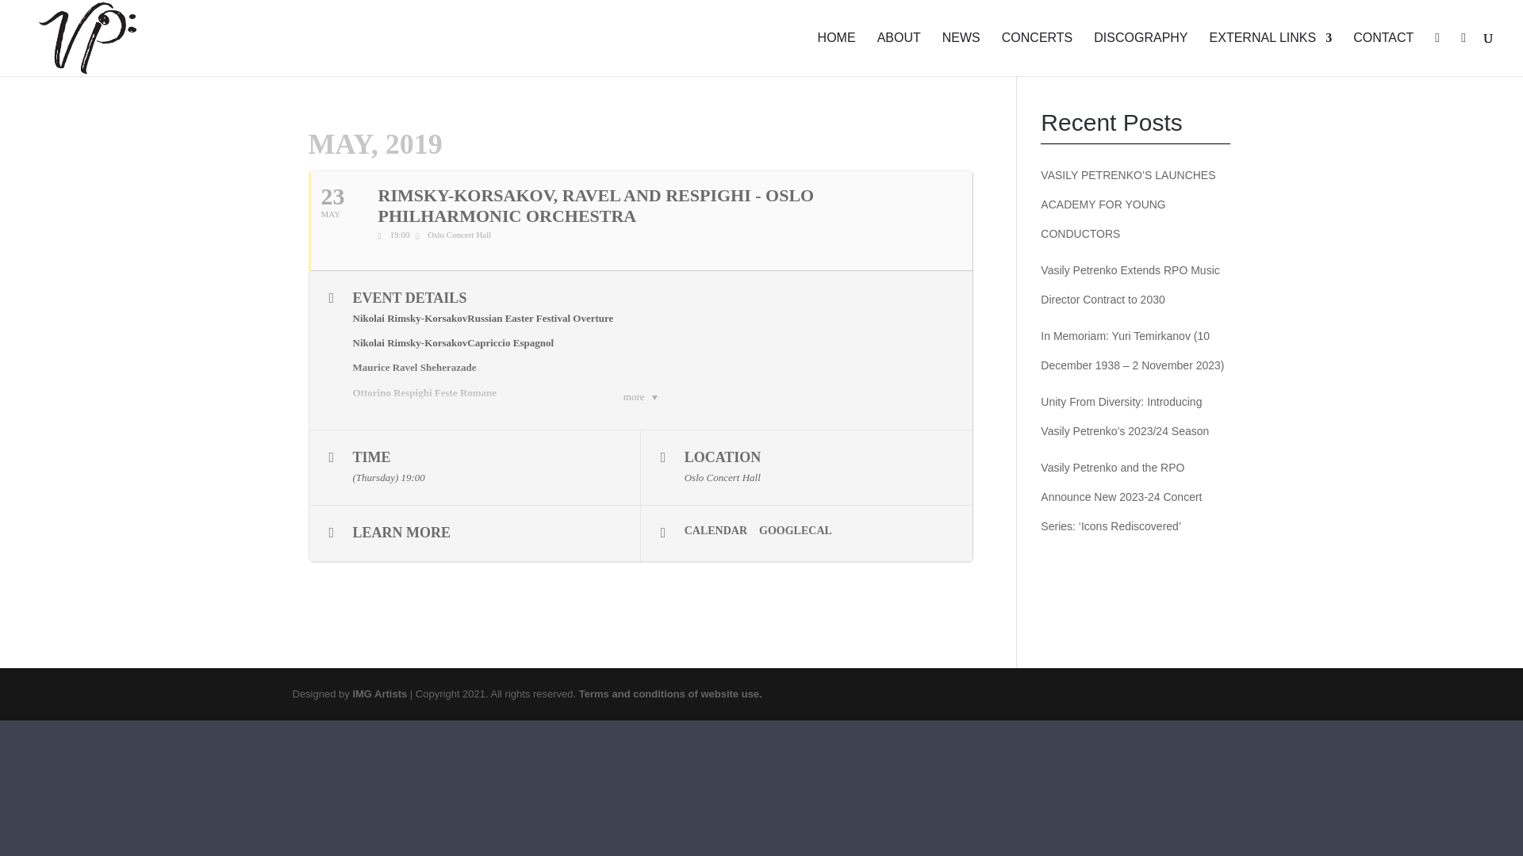  Describe the element at coordinates (801, 531) in the screenshot. I see `GOOGLECAL` at that location.